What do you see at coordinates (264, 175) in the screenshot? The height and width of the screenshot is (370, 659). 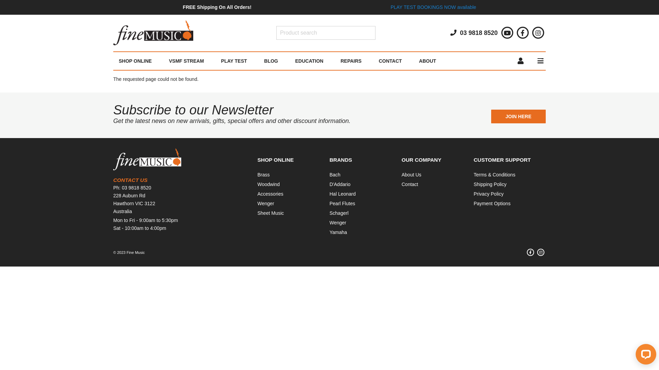 I see `Brass` at bounding box center [264, 175].